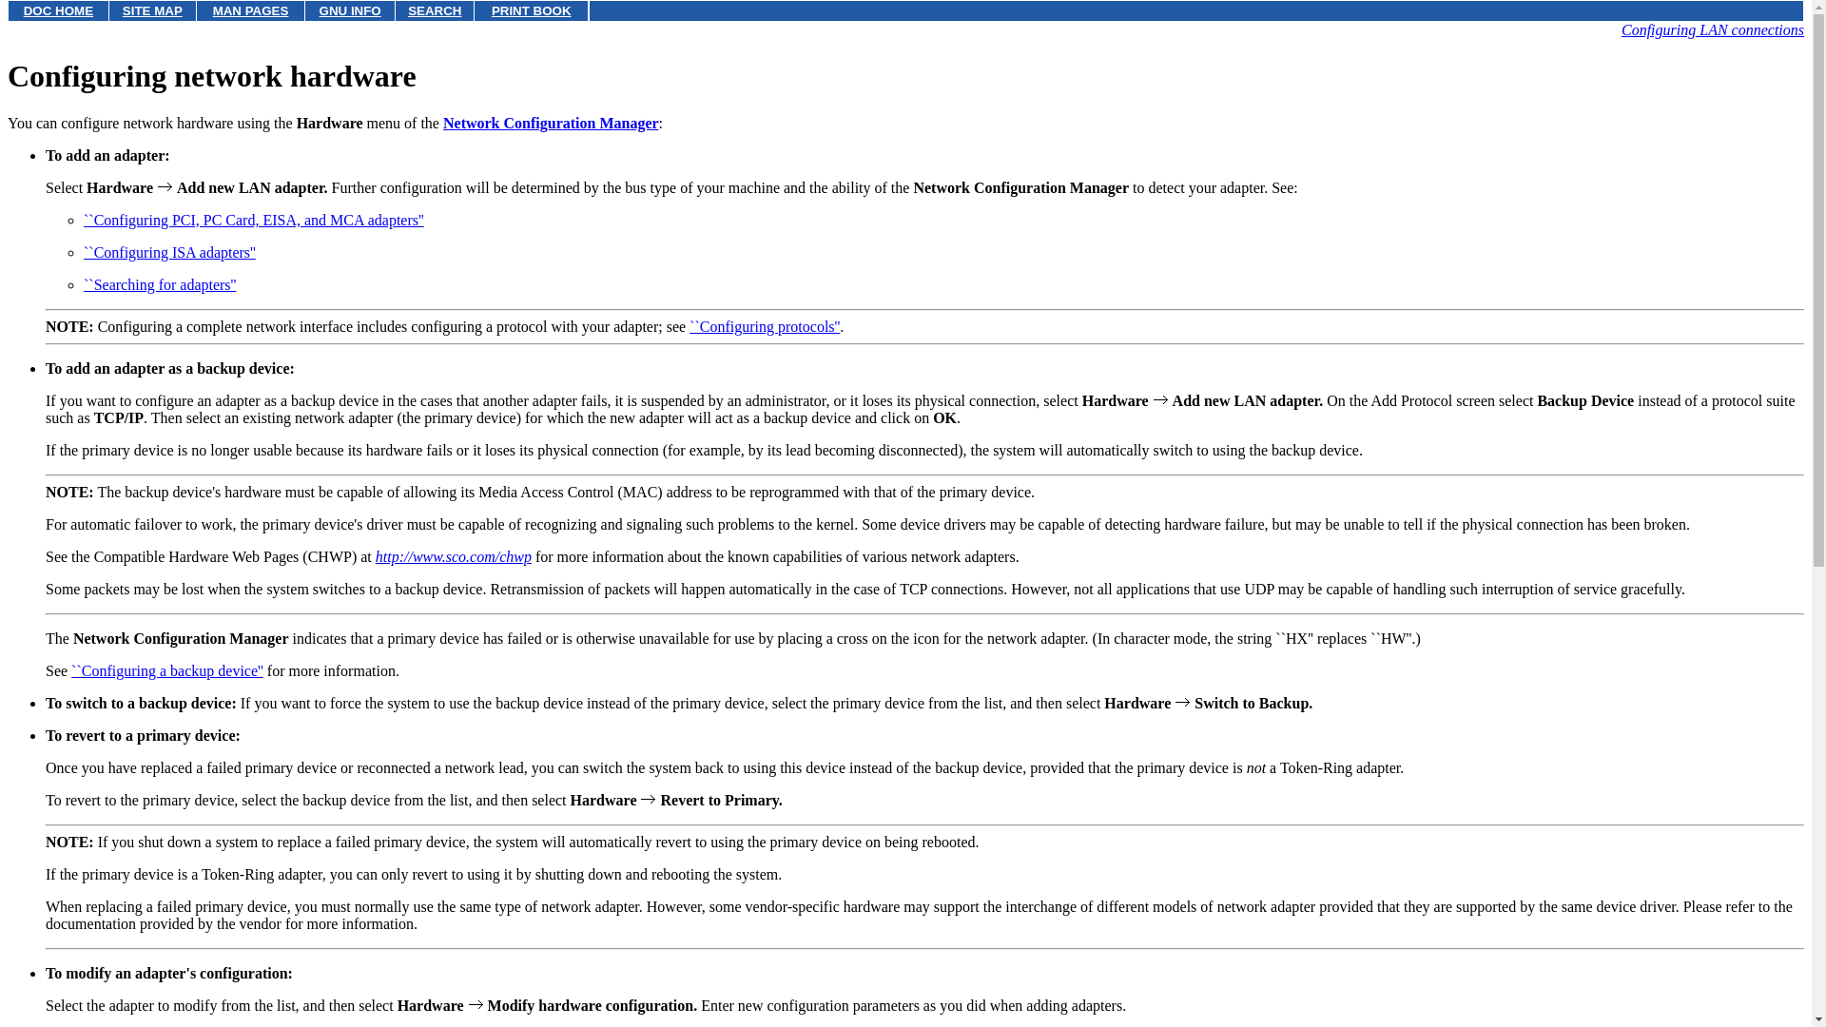 The image size is (1826, 1027). What do you see at coordinates (57, 11) in the screenshot?
I see `DOC HOME` at bounding box center [57, 11].